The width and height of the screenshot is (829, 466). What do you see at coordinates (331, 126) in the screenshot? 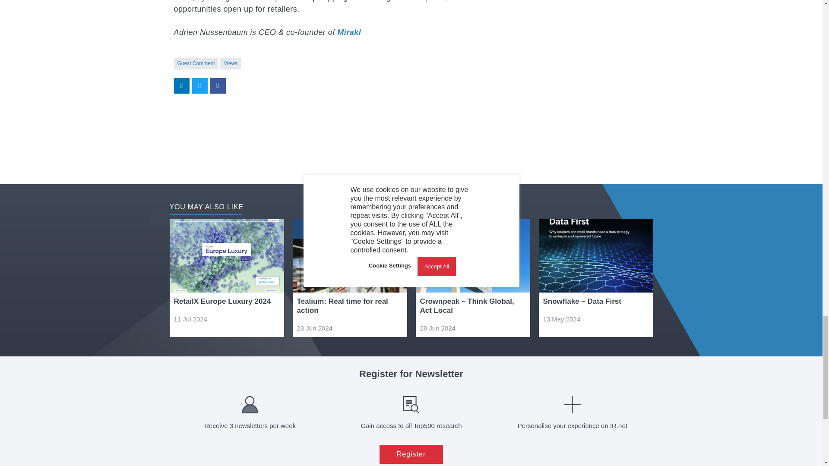
I see `3rd party ad content` at bounding box center [331, 126].